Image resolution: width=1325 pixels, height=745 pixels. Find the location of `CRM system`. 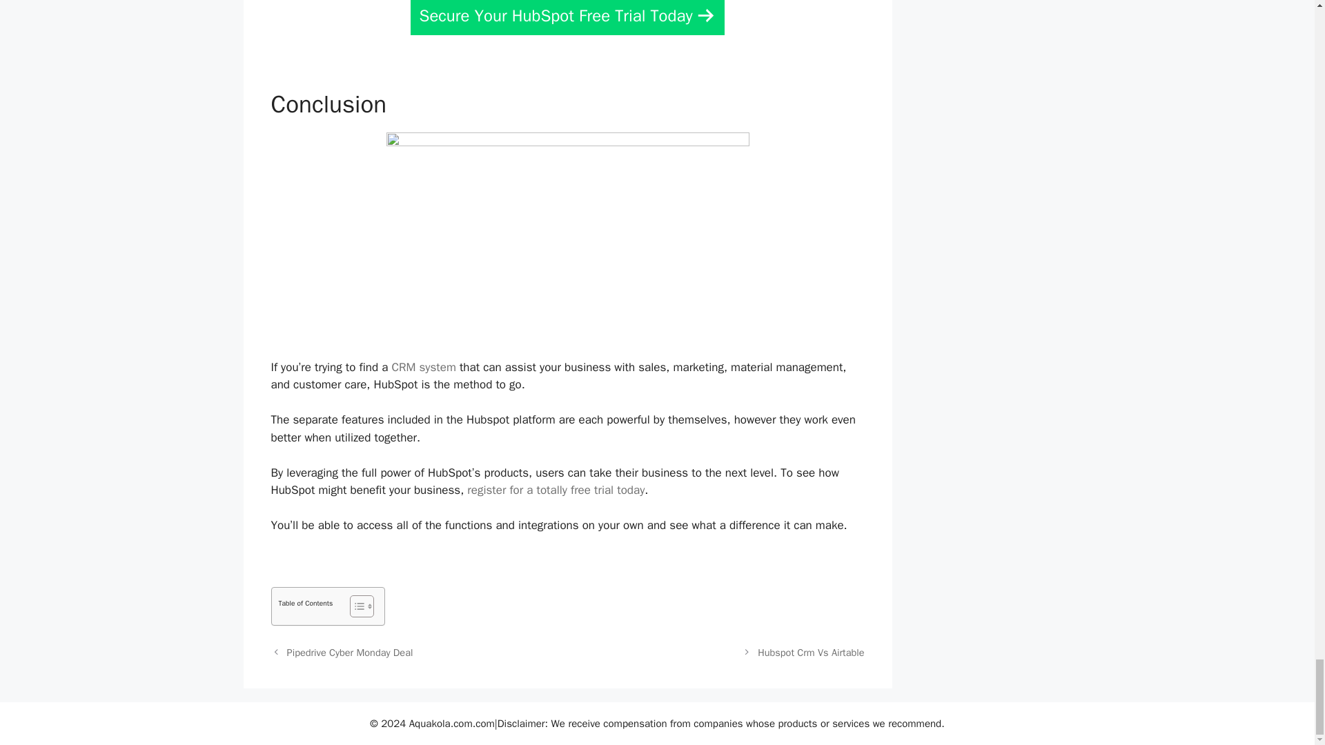

CRM system is located at coordinates (423, 367).